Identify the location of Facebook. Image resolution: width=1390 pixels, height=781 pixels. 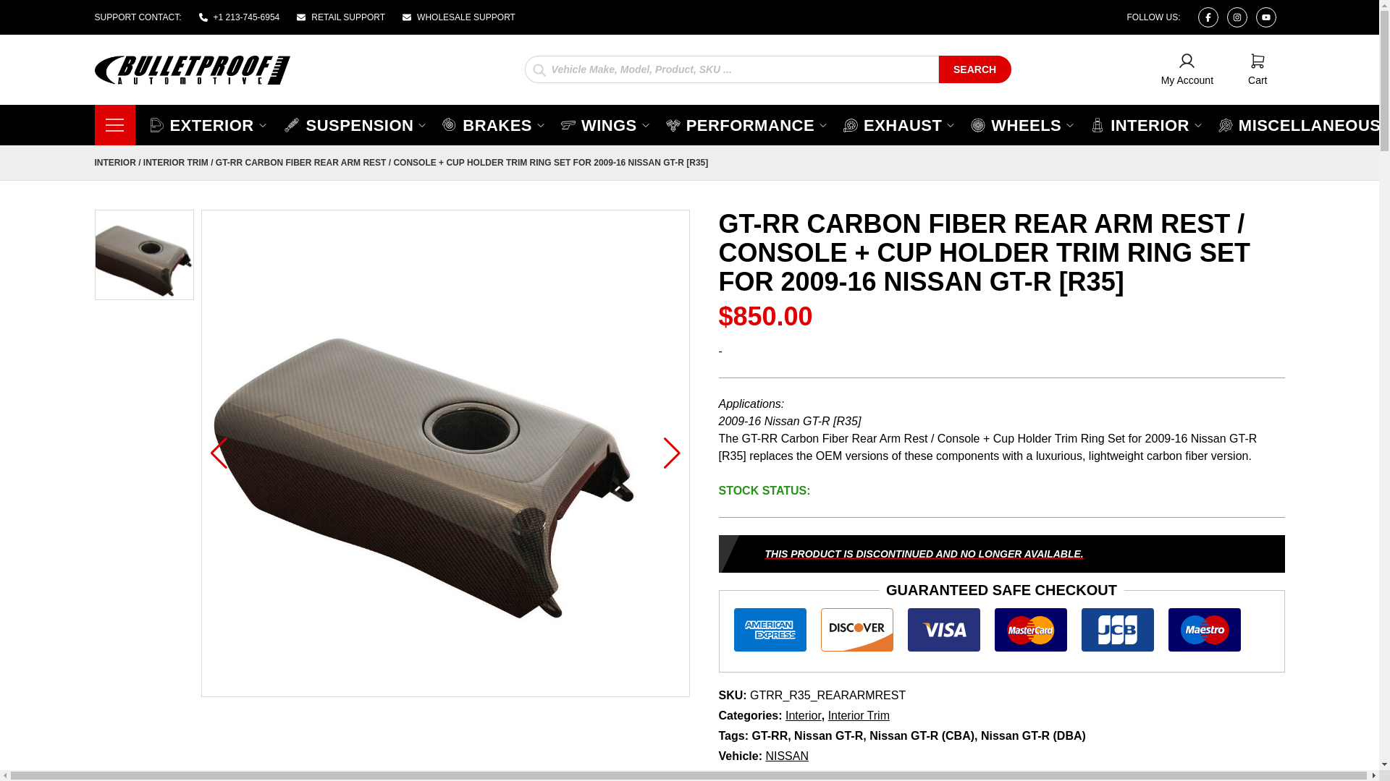
(1187, 69).